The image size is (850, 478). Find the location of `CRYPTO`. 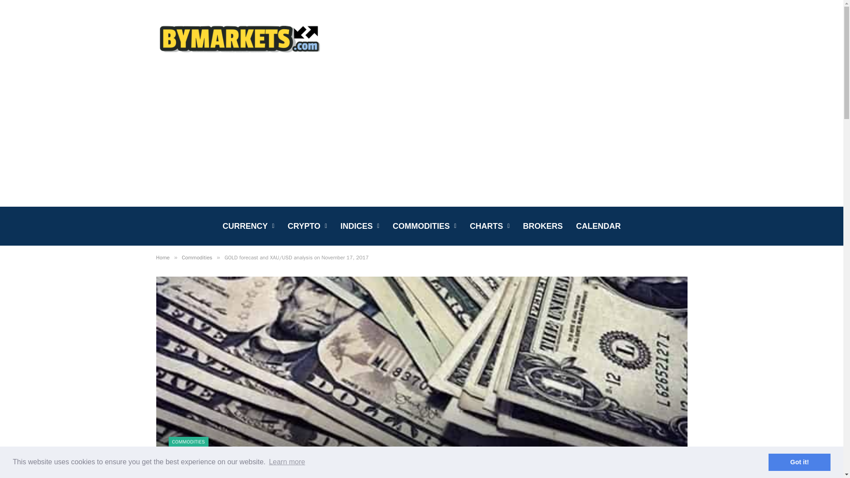

CRYPTO is located at coordinates (307, 226).